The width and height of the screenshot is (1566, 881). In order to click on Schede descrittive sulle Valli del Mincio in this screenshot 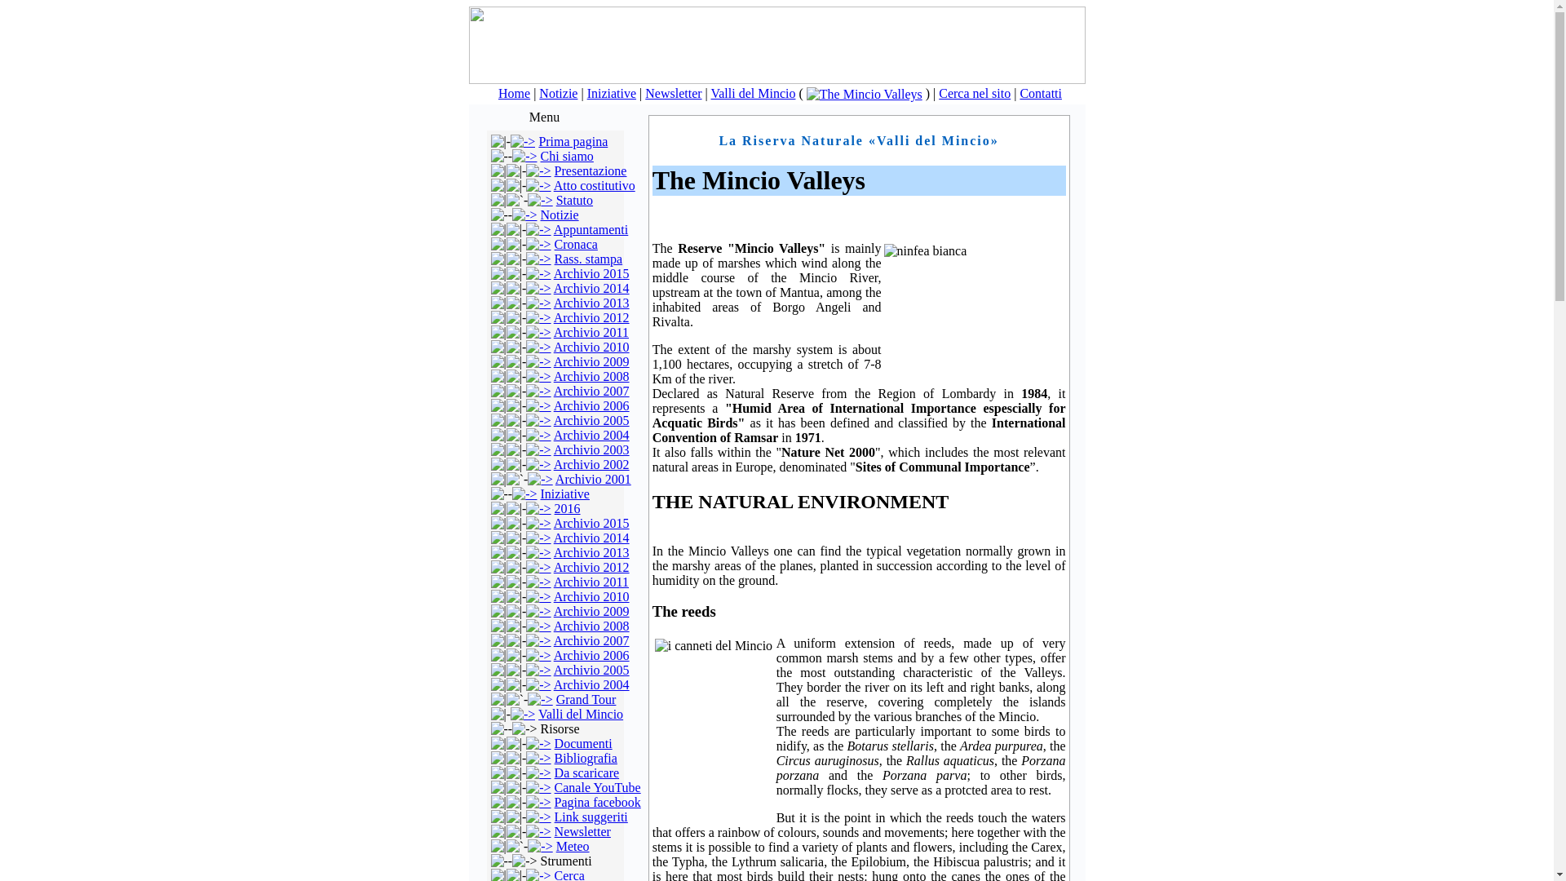, I will do `click(522, 715)`.